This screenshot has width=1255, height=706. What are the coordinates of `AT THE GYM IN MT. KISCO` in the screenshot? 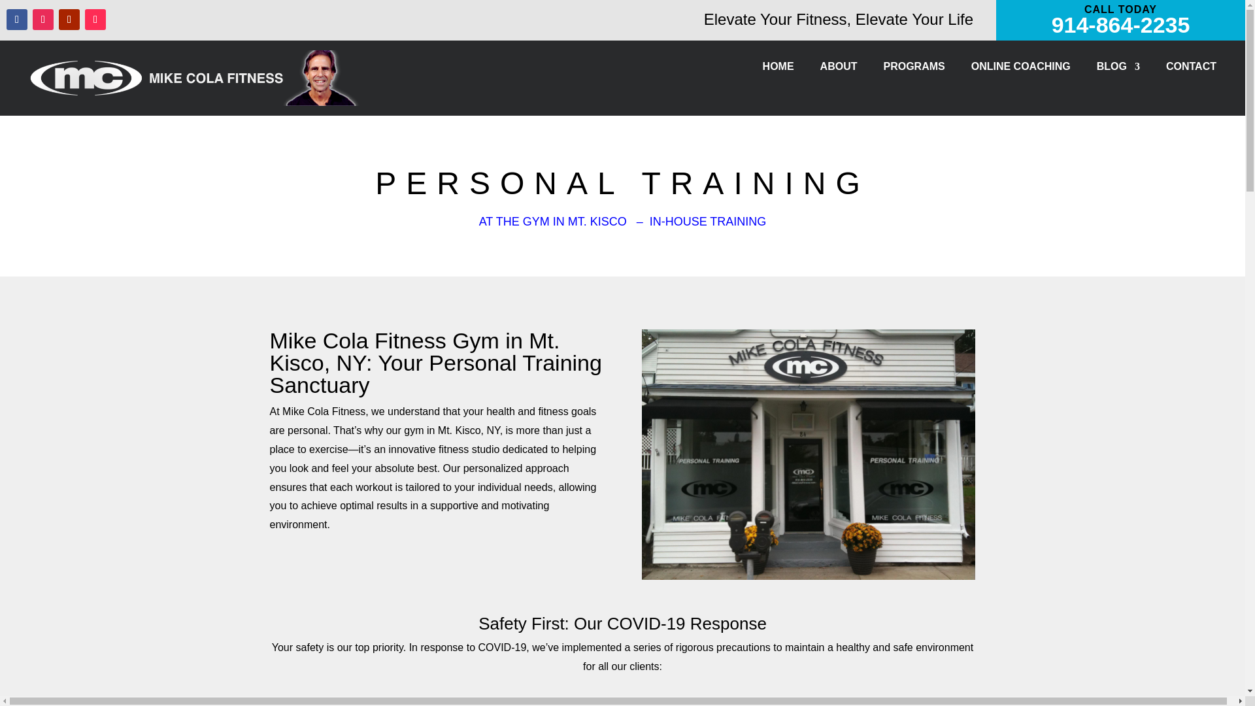 It's located at (553, 221).